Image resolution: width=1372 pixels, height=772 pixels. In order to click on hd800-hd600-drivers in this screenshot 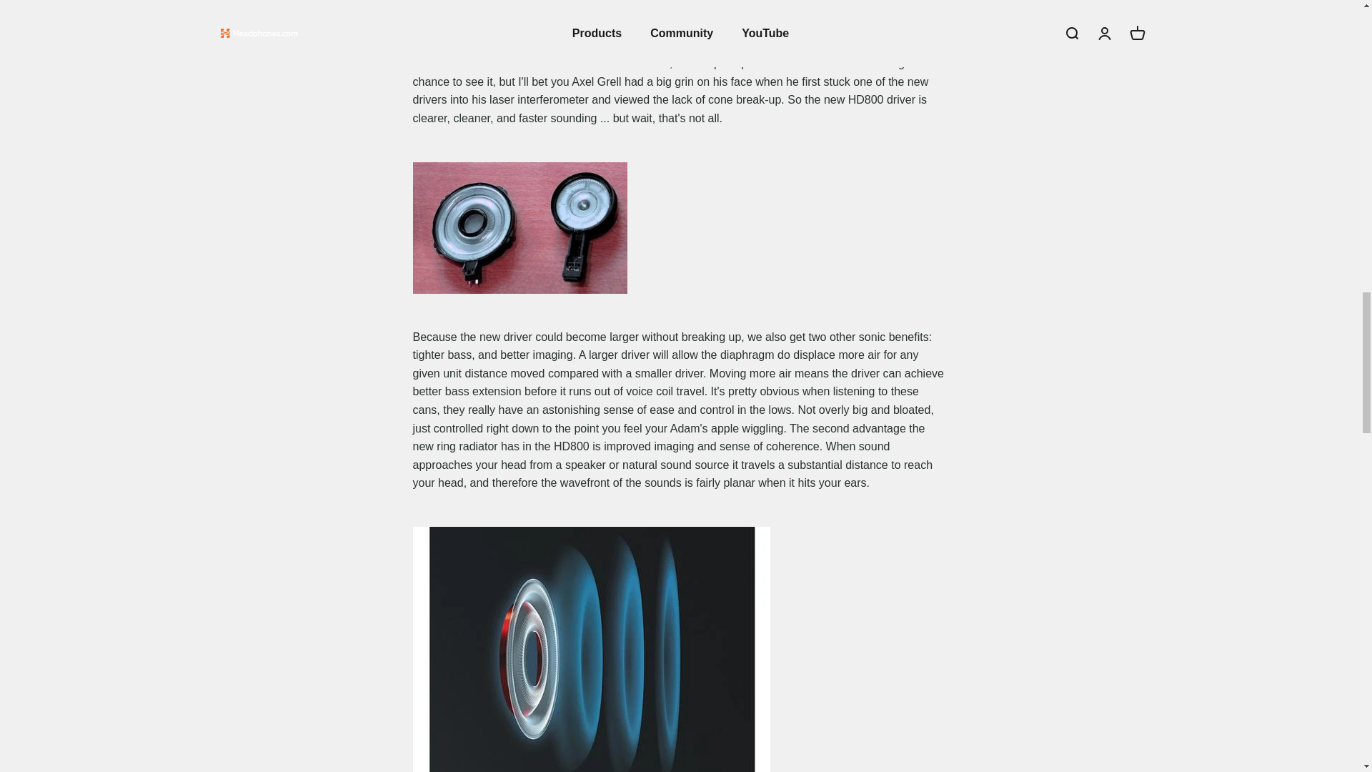, I will do `click(520, 227)`.